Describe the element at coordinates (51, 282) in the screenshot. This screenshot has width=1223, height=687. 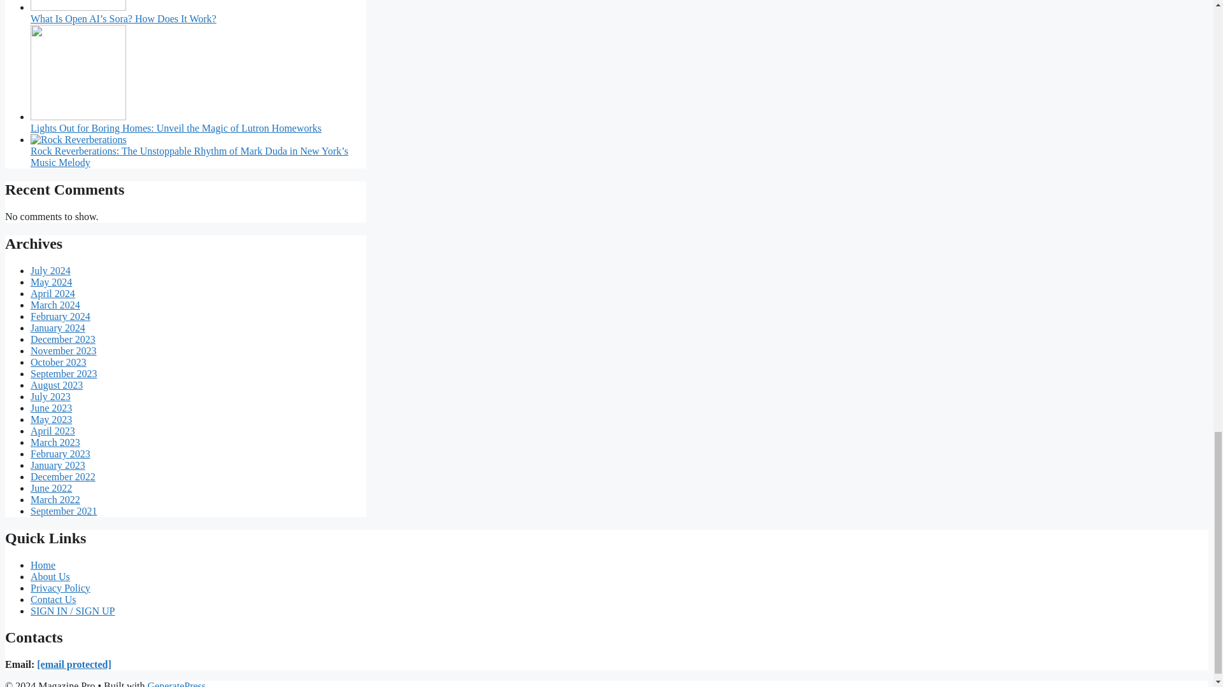
I see `May 2024` at that location.